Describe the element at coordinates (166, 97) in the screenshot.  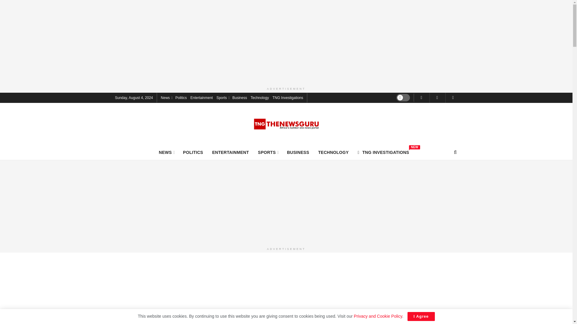
I see `News` at that location.